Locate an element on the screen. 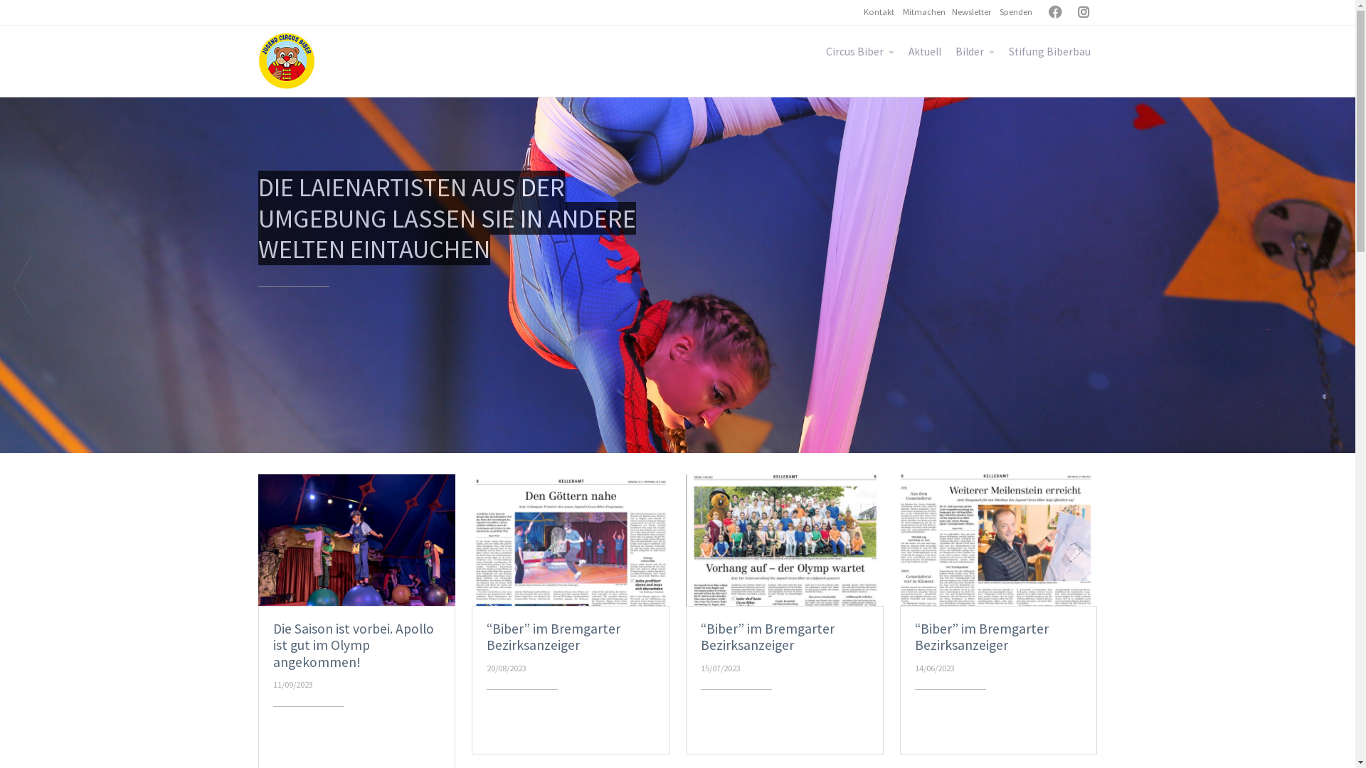 The height and width of the screenshot is (768, 1366). Aktuell is located at coordinates (924, 53).